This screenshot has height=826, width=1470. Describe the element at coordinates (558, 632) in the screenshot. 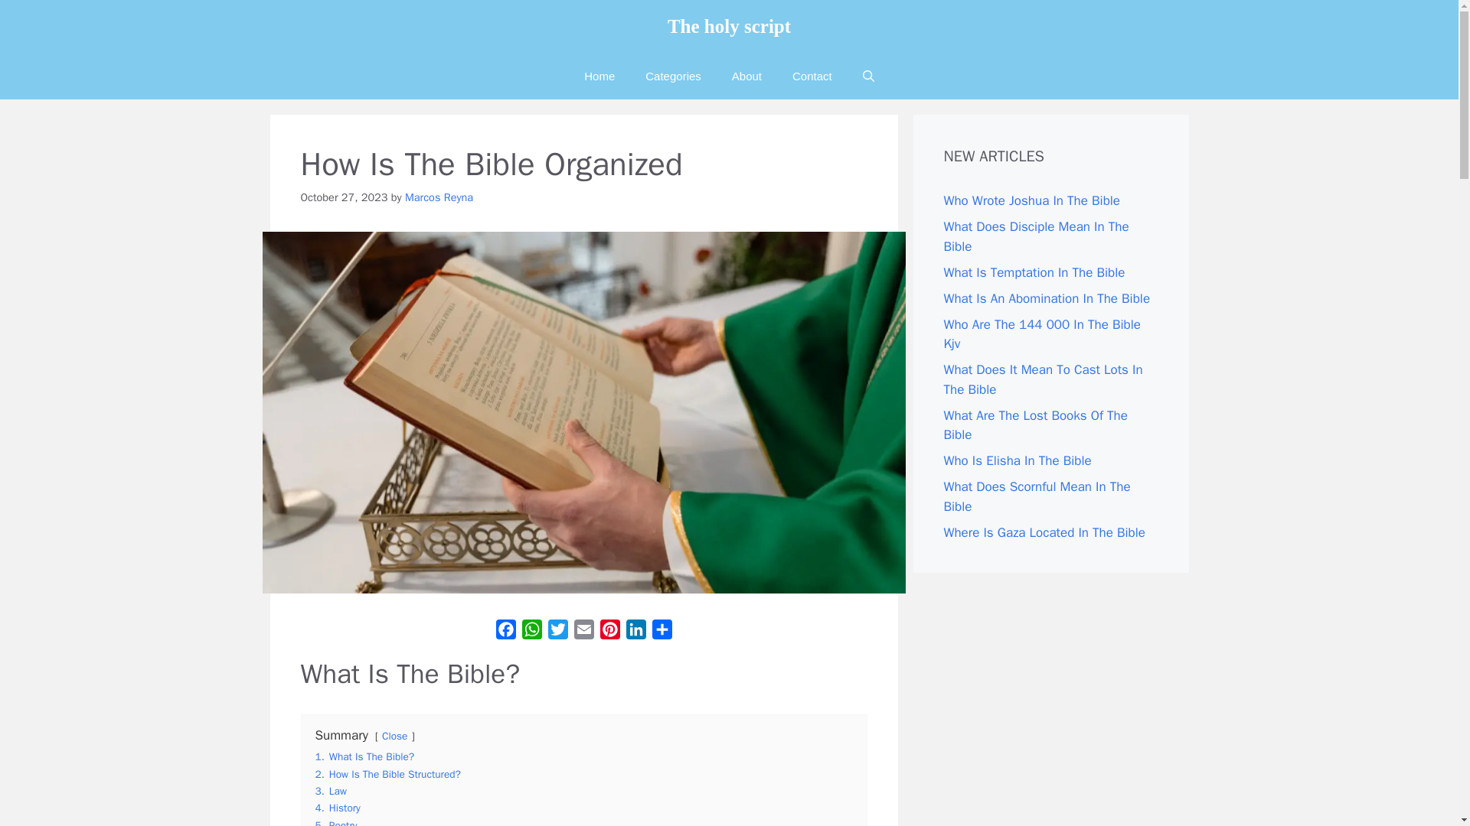

I see `Twitter` at that location.